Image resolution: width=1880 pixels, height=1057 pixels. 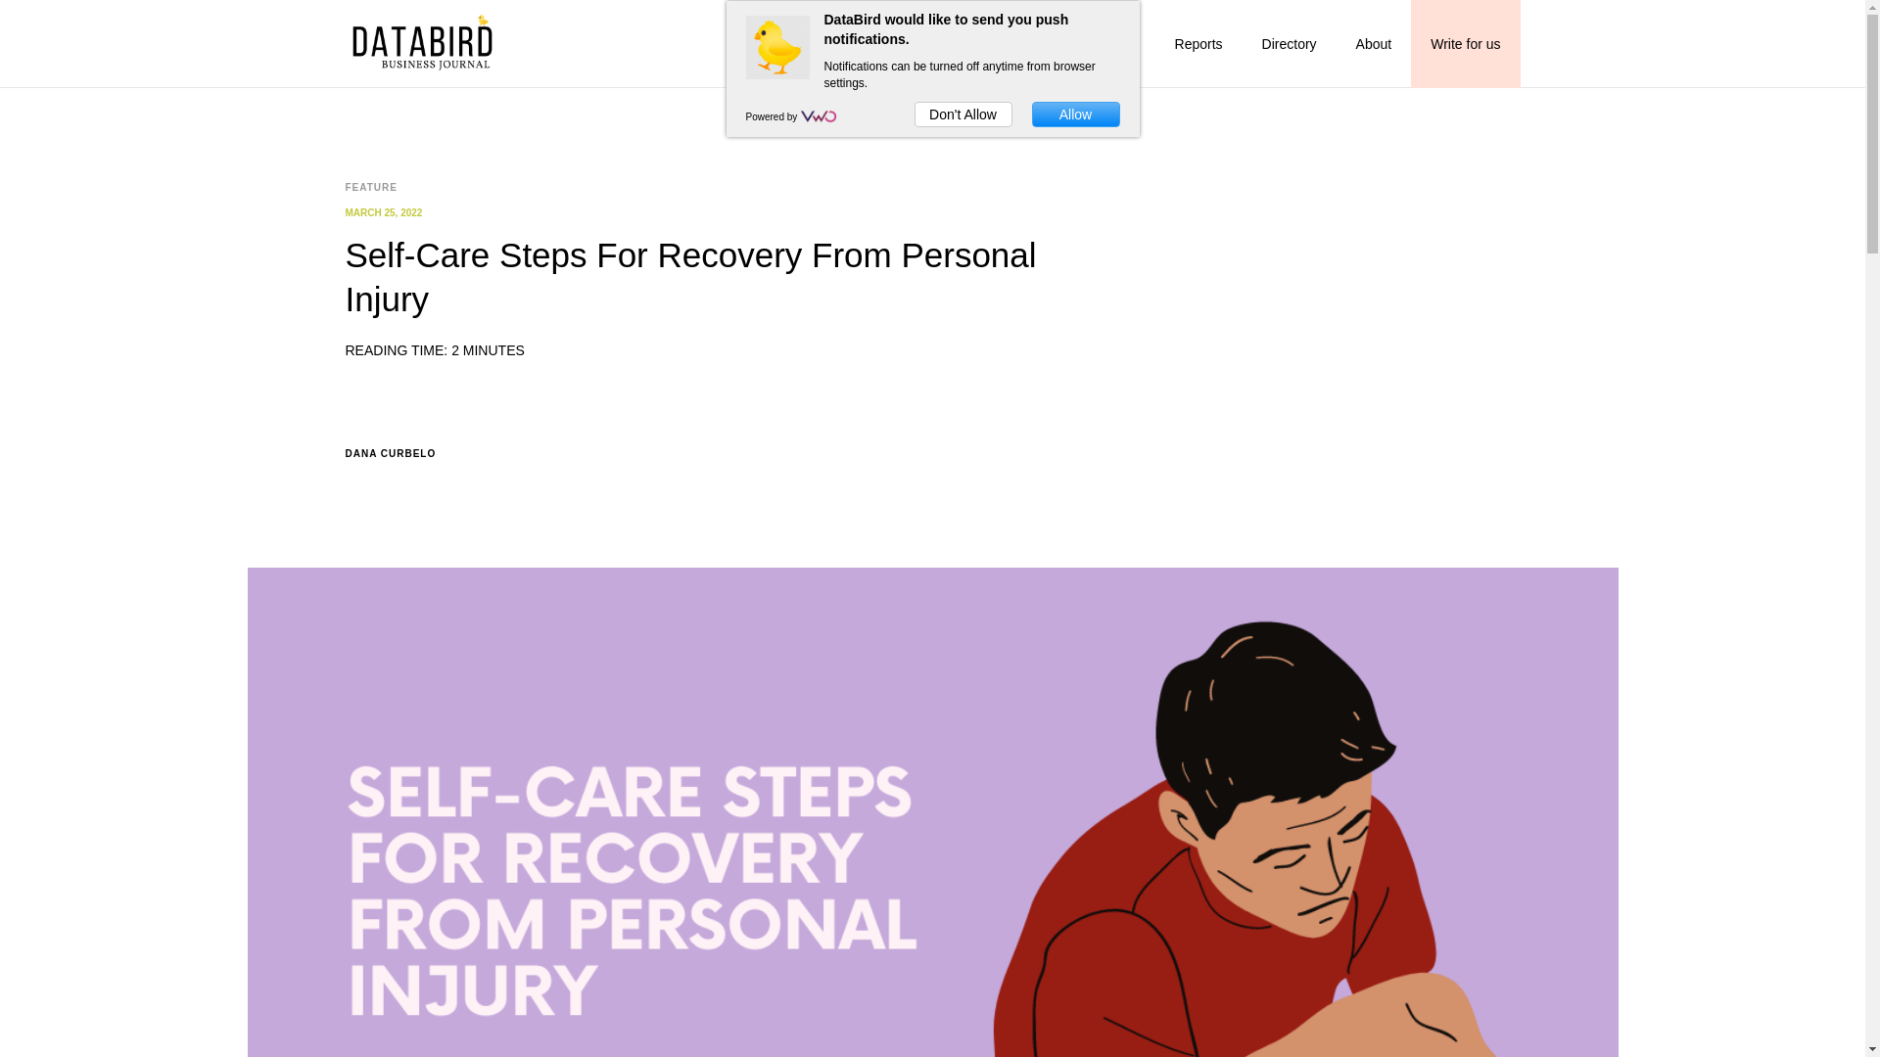 I want to click on FEATURE, so click(x=370, y=187).